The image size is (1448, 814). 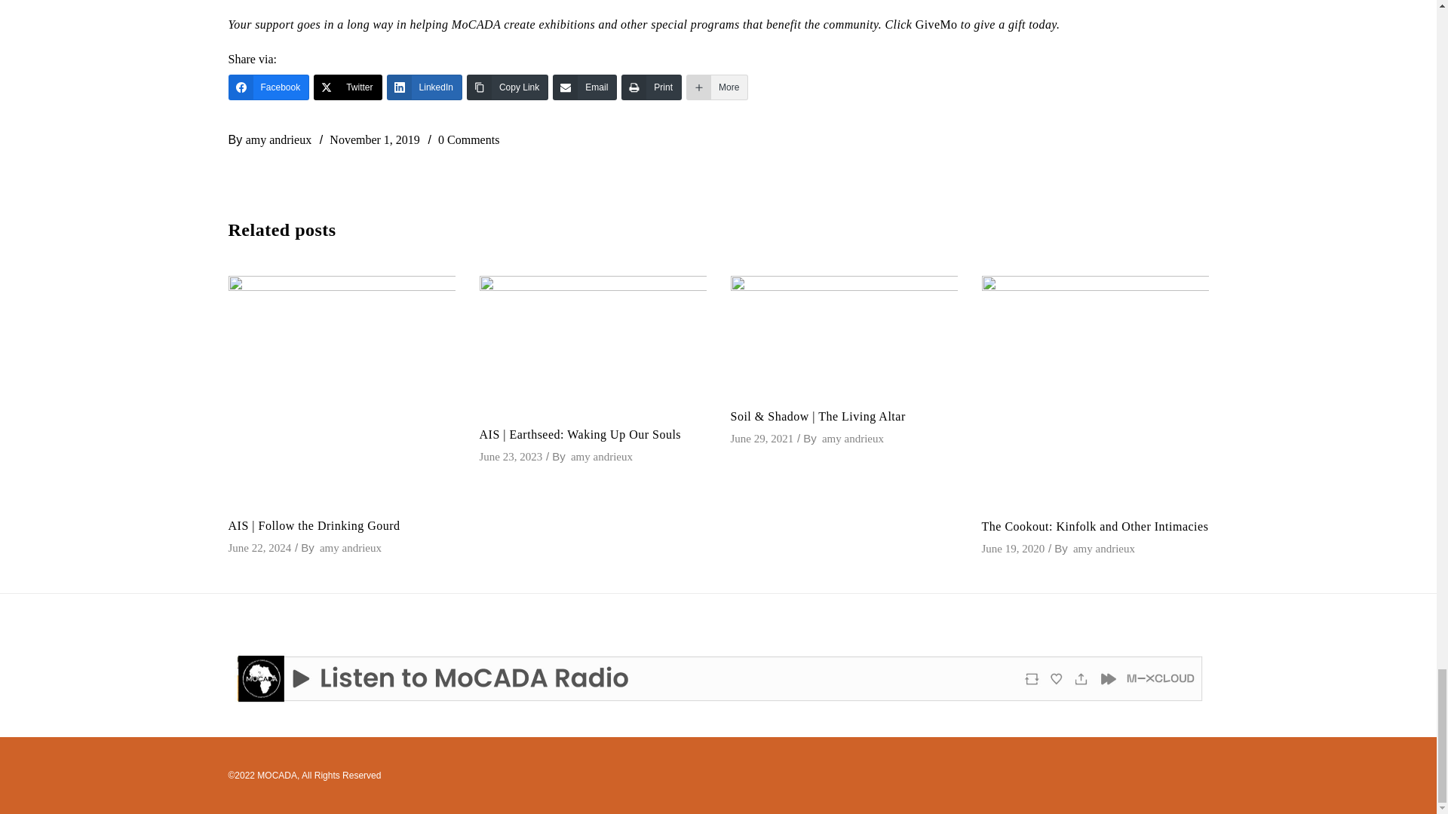 What do you see at coordinates (1095, 526) in the screenshot?
I see `The Cookout: Kinfolk and Other Intimacies` at bounding box center [1095, 526].